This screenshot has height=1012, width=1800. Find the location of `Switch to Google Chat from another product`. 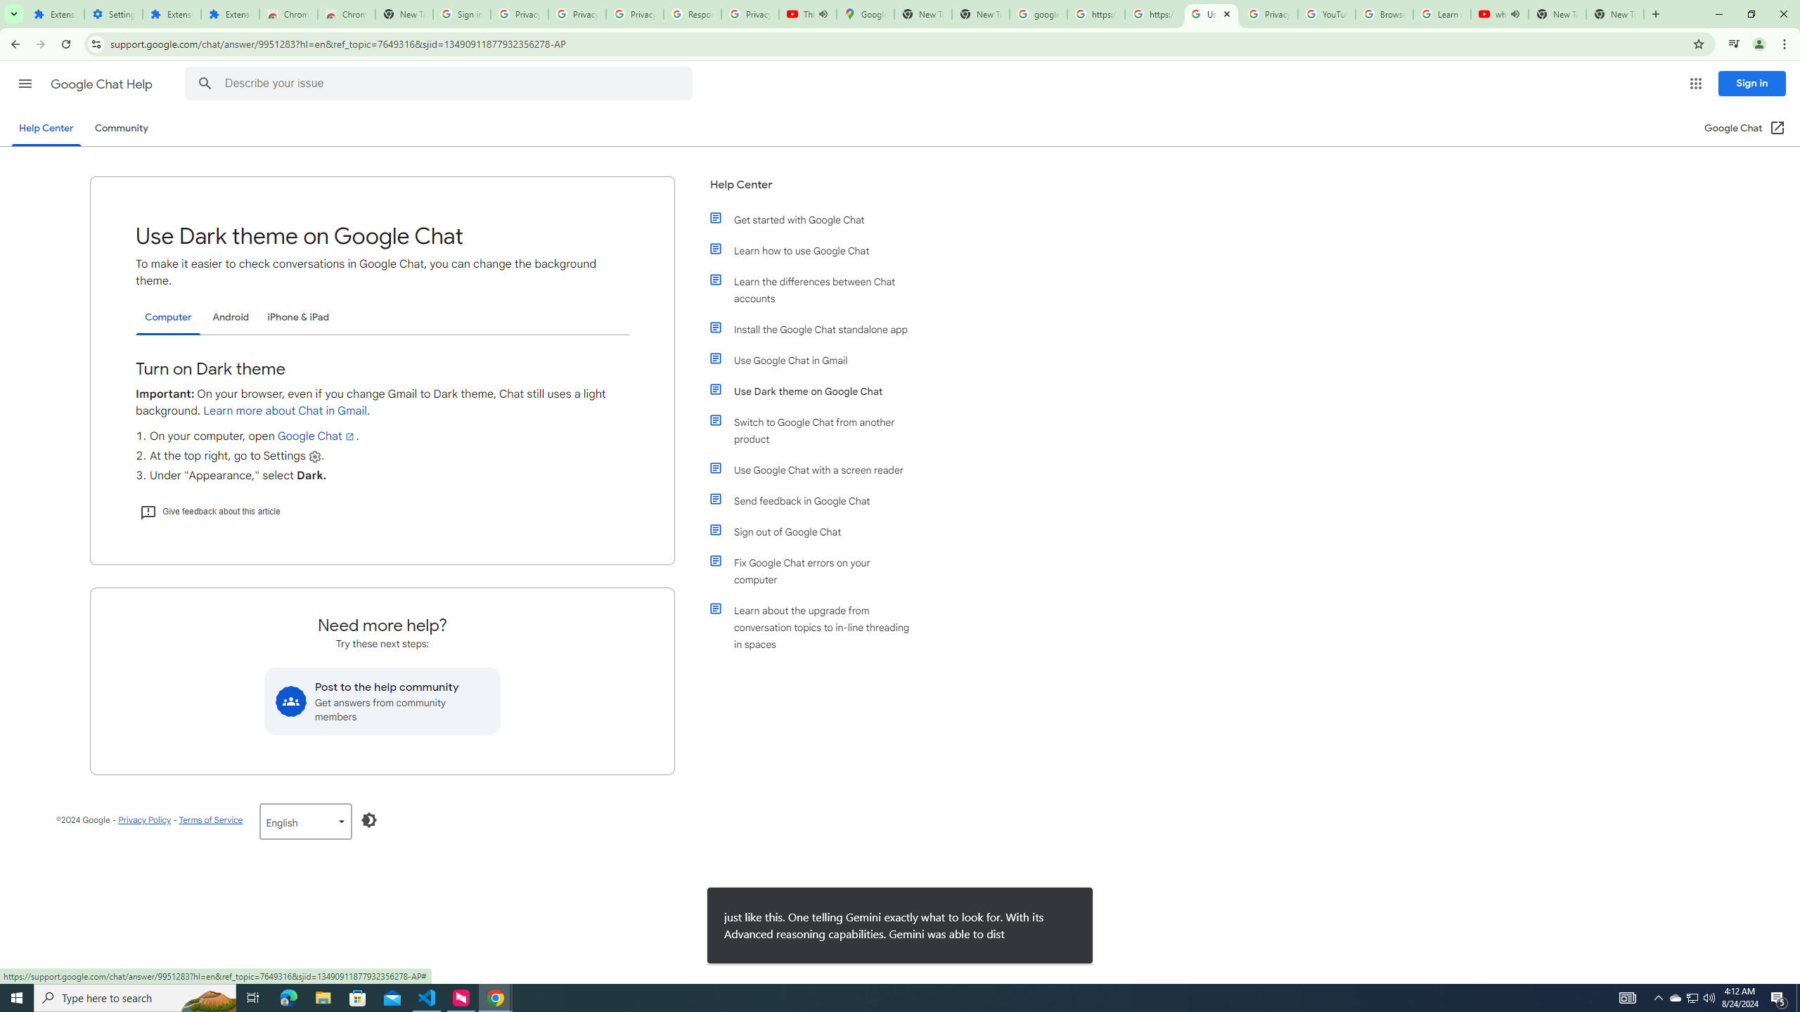

Switch to Google Chat from another product is located at coordinates (818, 430).